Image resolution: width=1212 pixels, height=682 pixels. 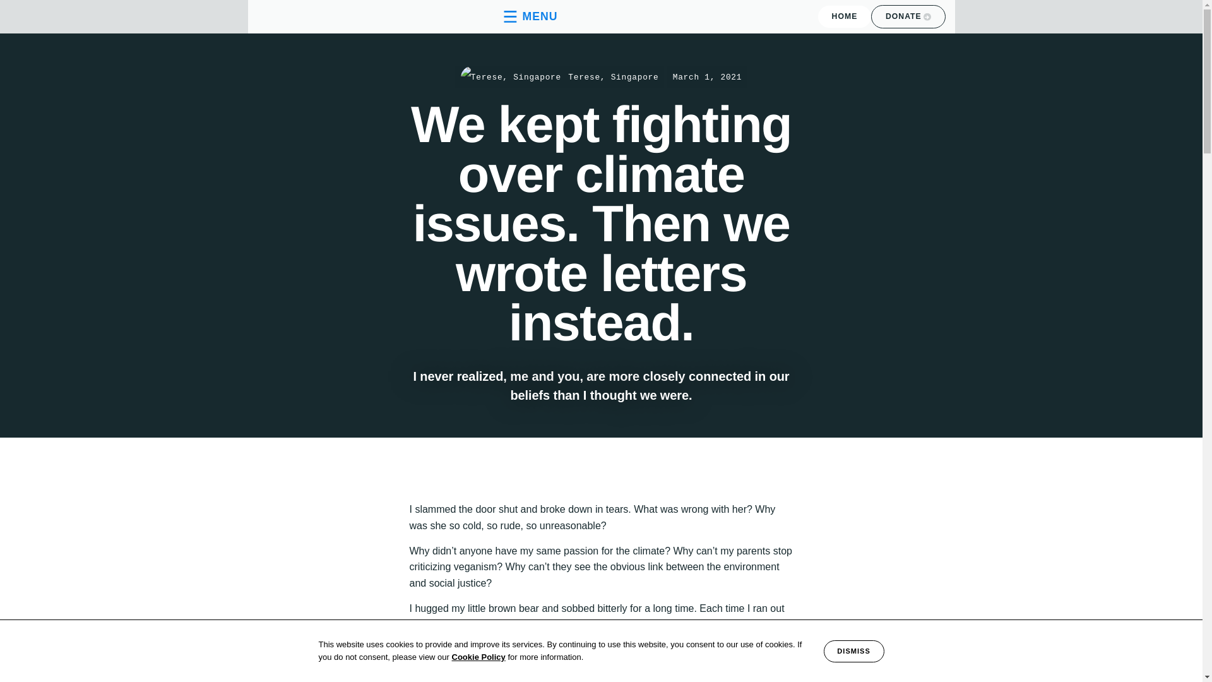 I want to click on Cookie Policy, so click(x=478, y=657).